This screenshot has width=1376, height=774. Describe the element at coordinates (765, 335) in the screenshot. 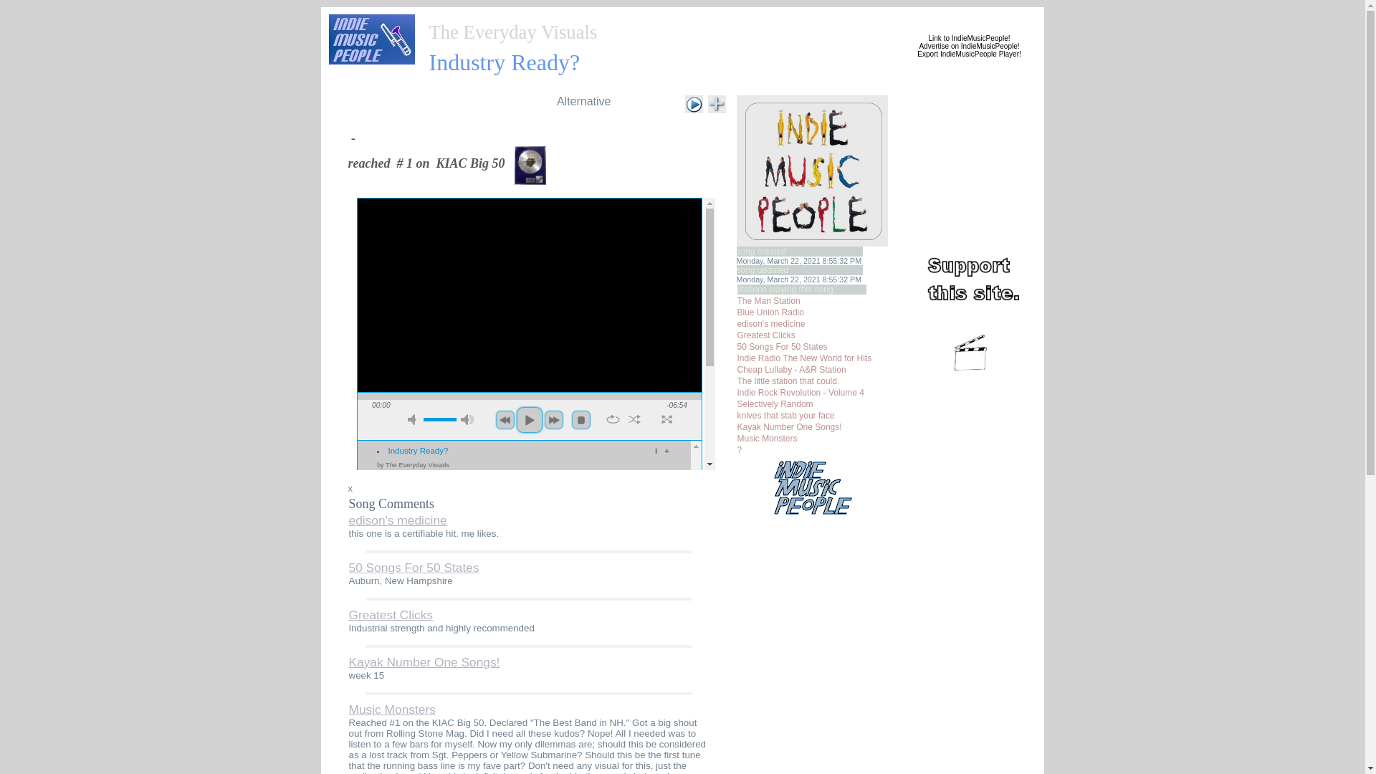

I see `Greatest Clicks` at that location.